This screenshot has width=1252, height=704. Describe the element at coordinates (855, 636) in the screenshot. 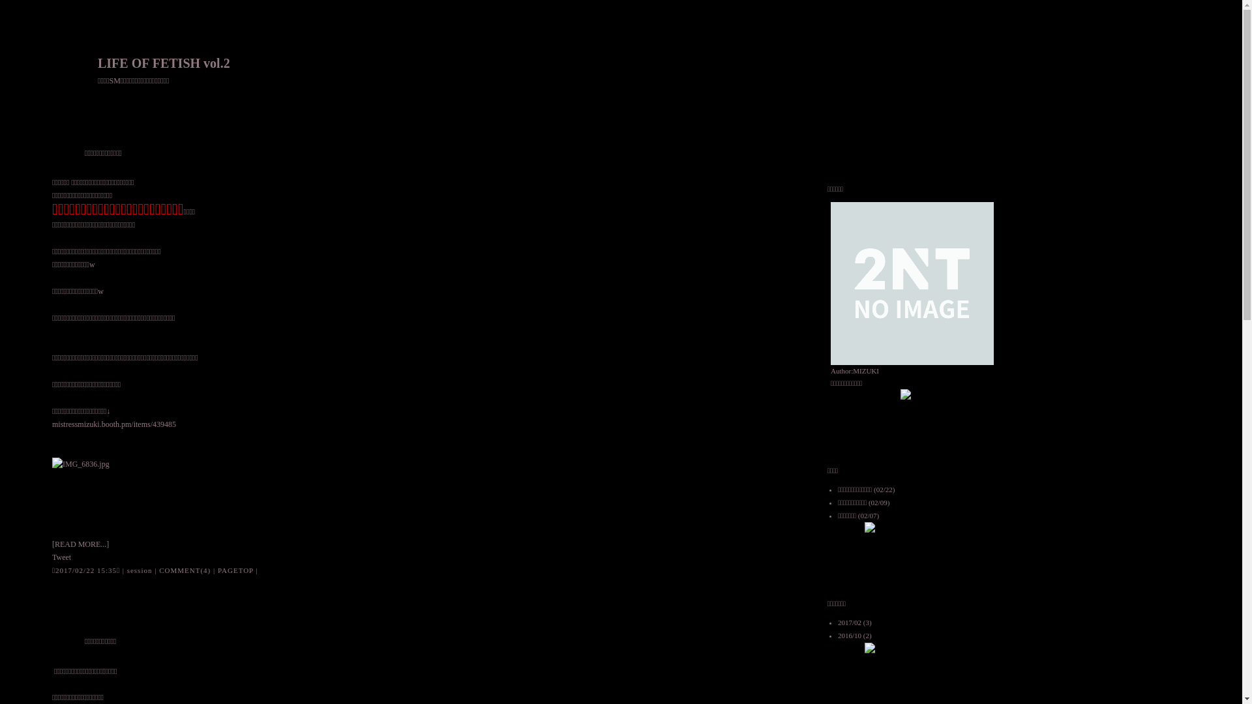

I see `2016/10 (2)` at that location.